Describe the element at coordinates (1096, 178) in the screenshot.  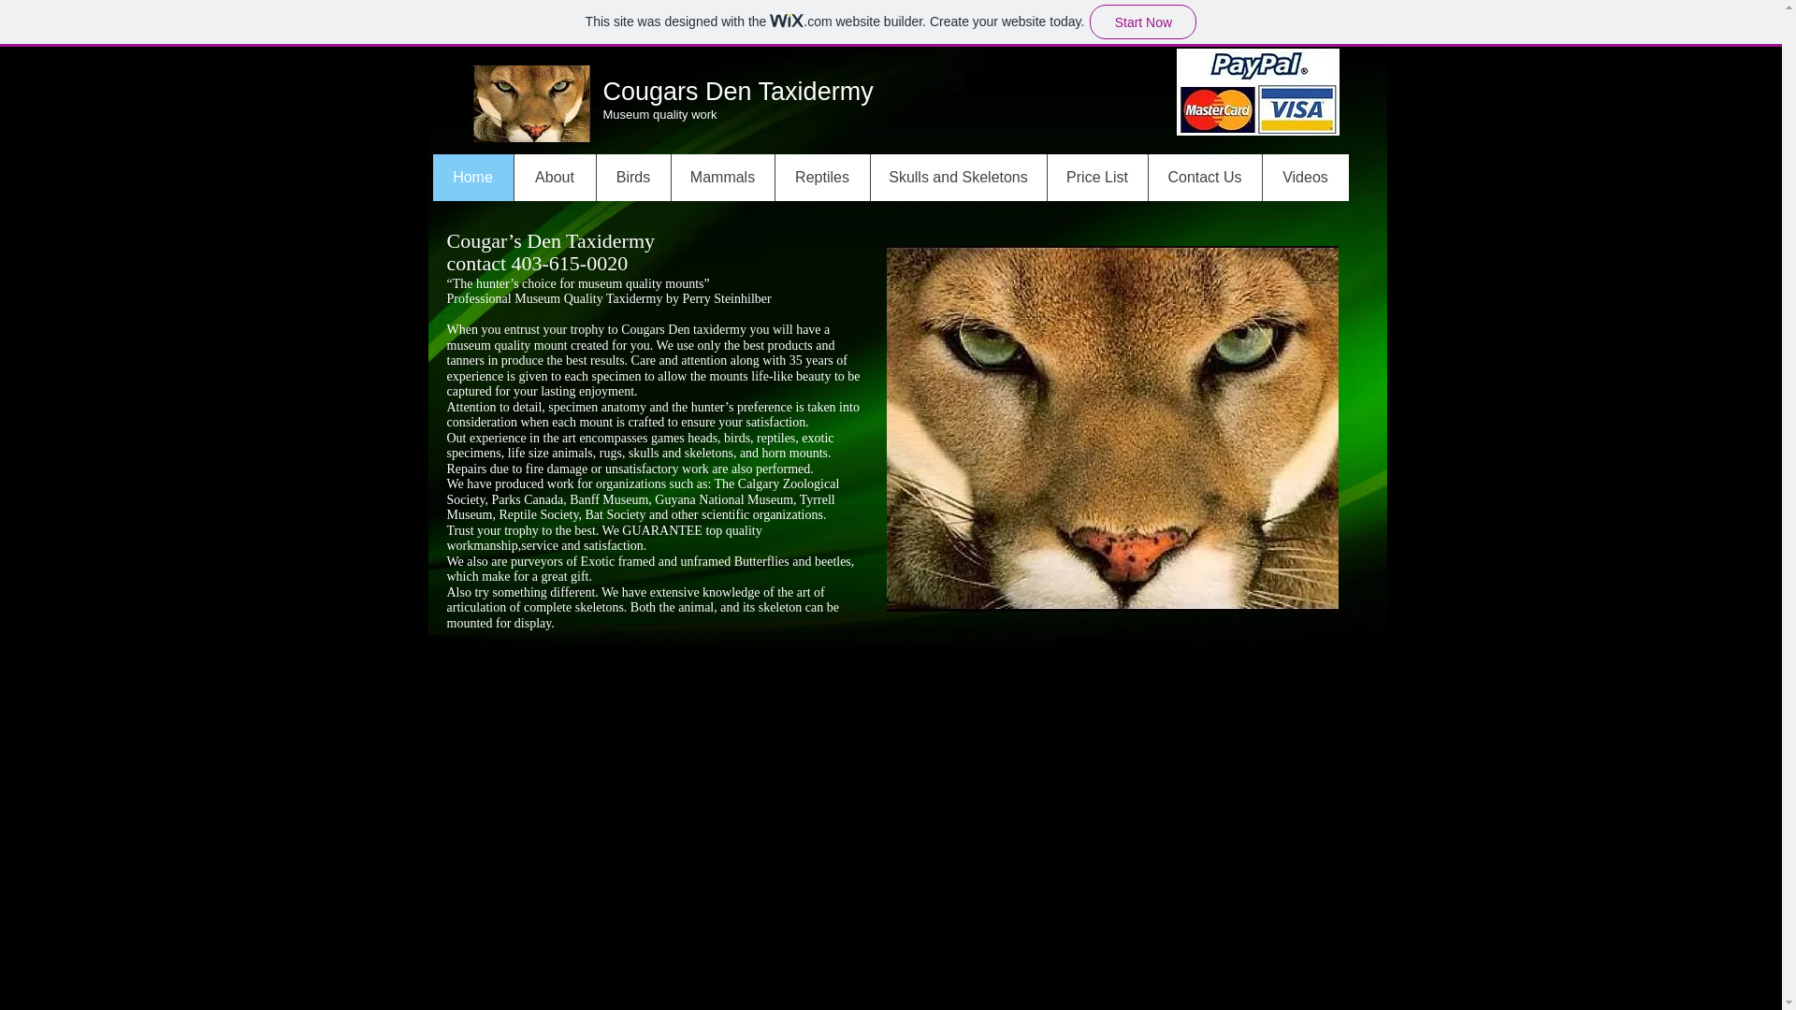
I see `Price List` at that location.